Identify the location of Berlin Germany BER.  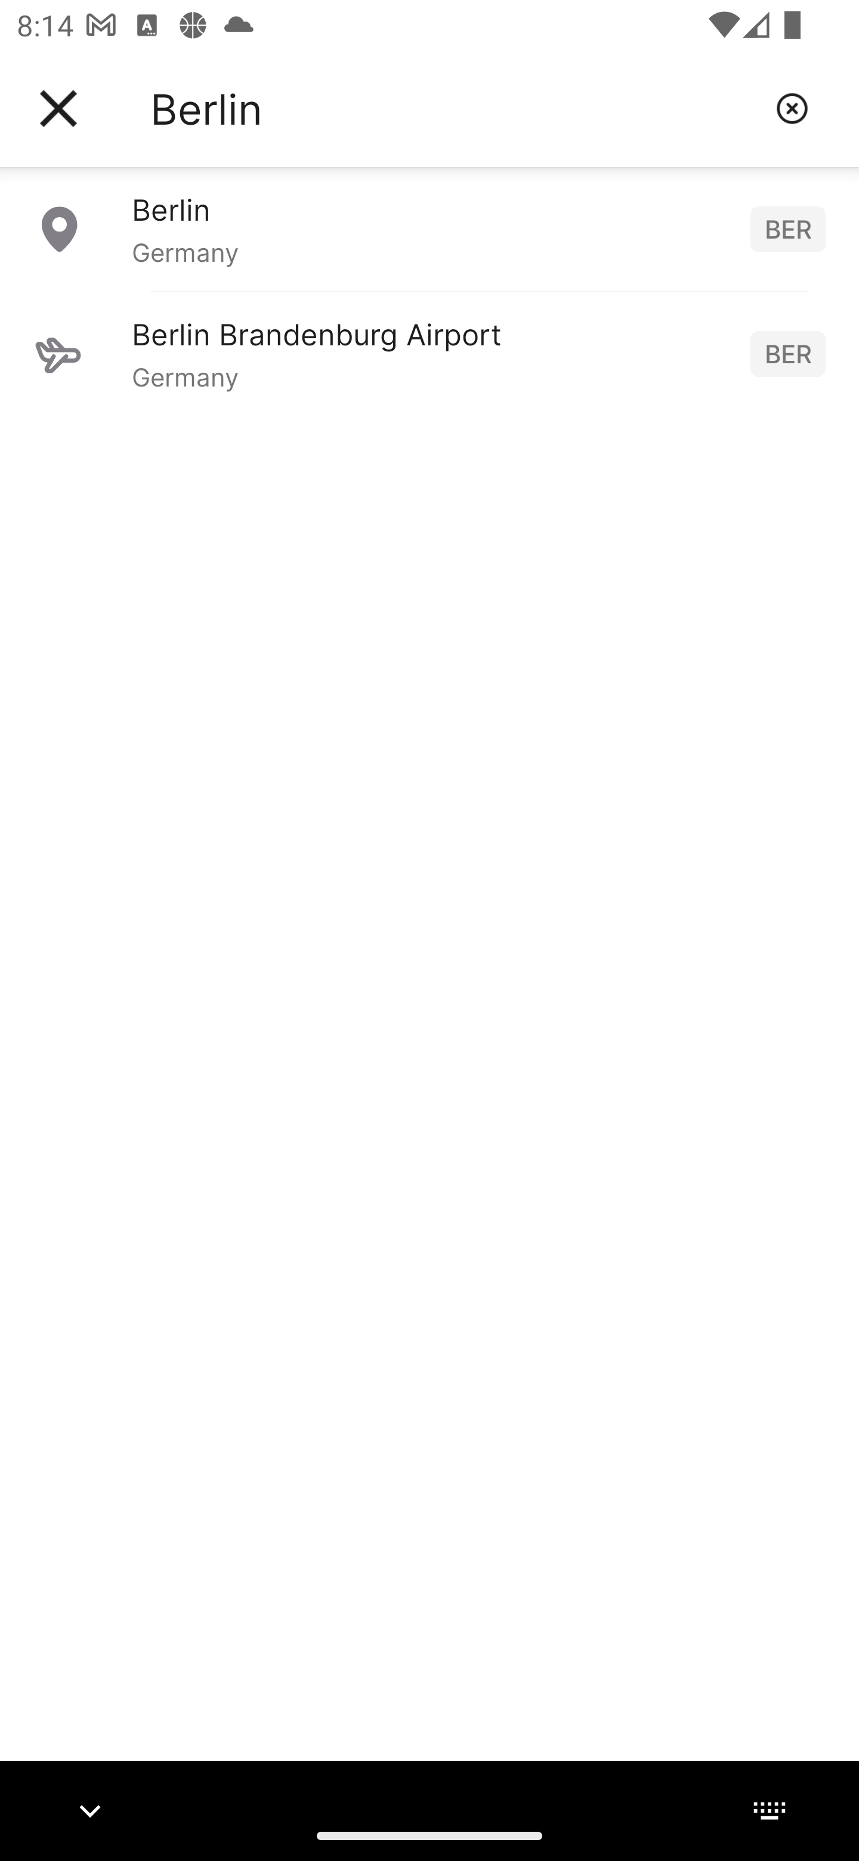
(429, 228).